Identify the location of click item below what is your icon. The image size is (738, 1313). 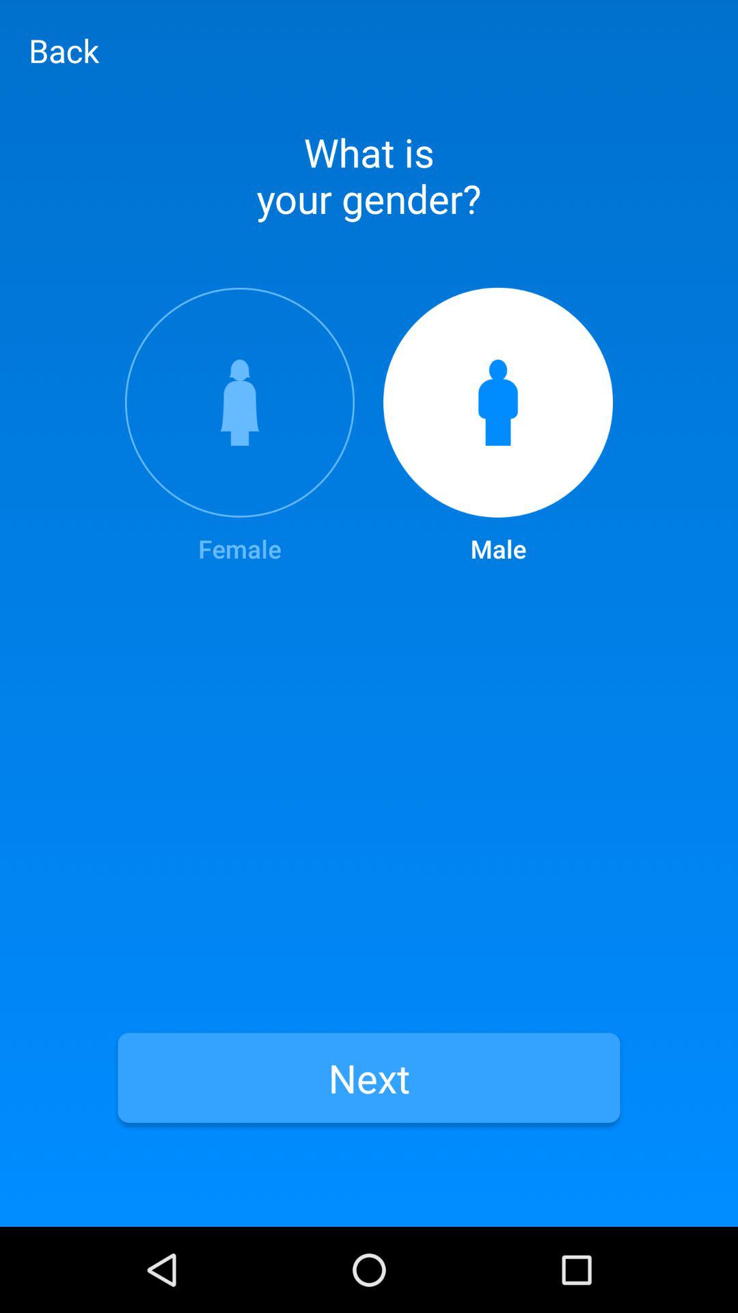
(239, 427).